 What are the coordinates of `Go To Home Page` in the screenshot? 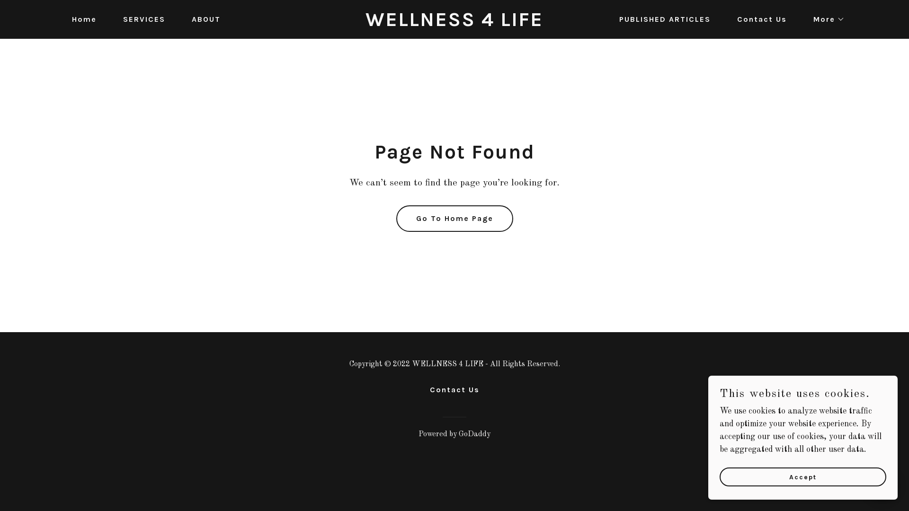 It's located at (454, 219).